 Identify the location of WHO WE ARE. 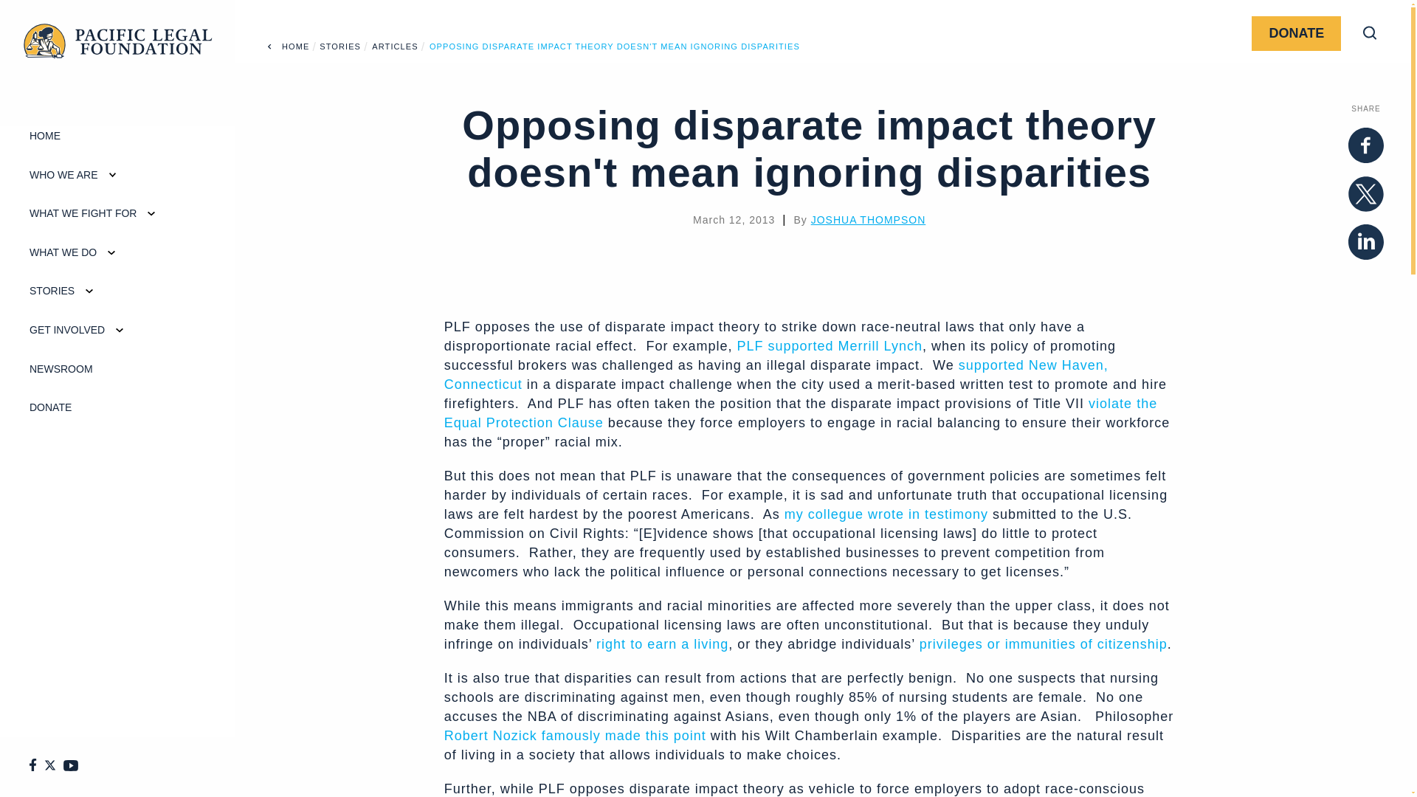
(49, 176).